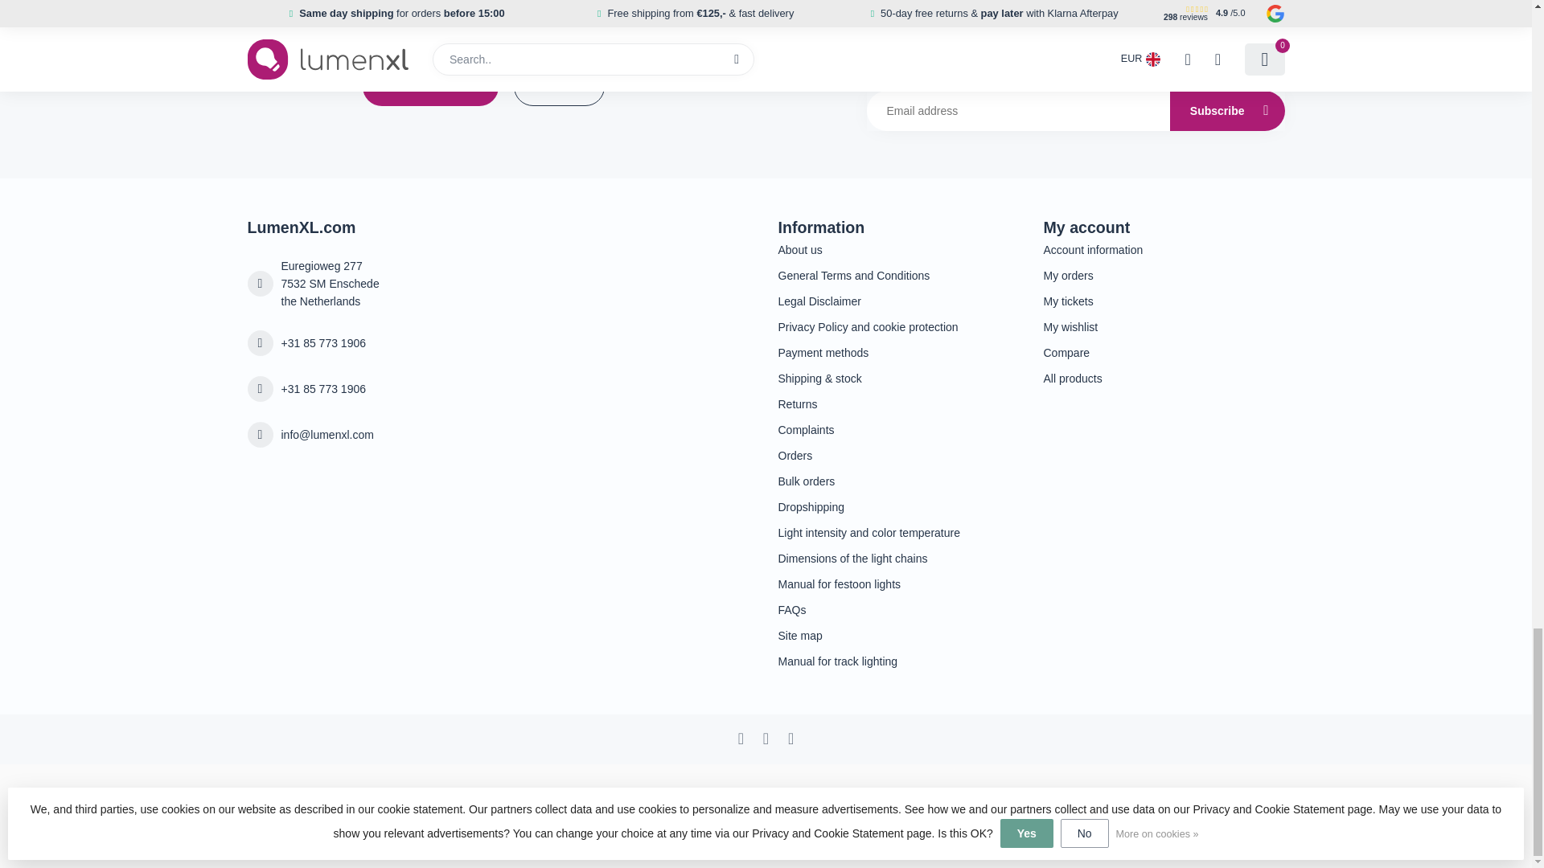  What do you see at coordinates (898, 275) in the screenshot?
I see `General Terms and Conditions` at bounding box center [898, 275].